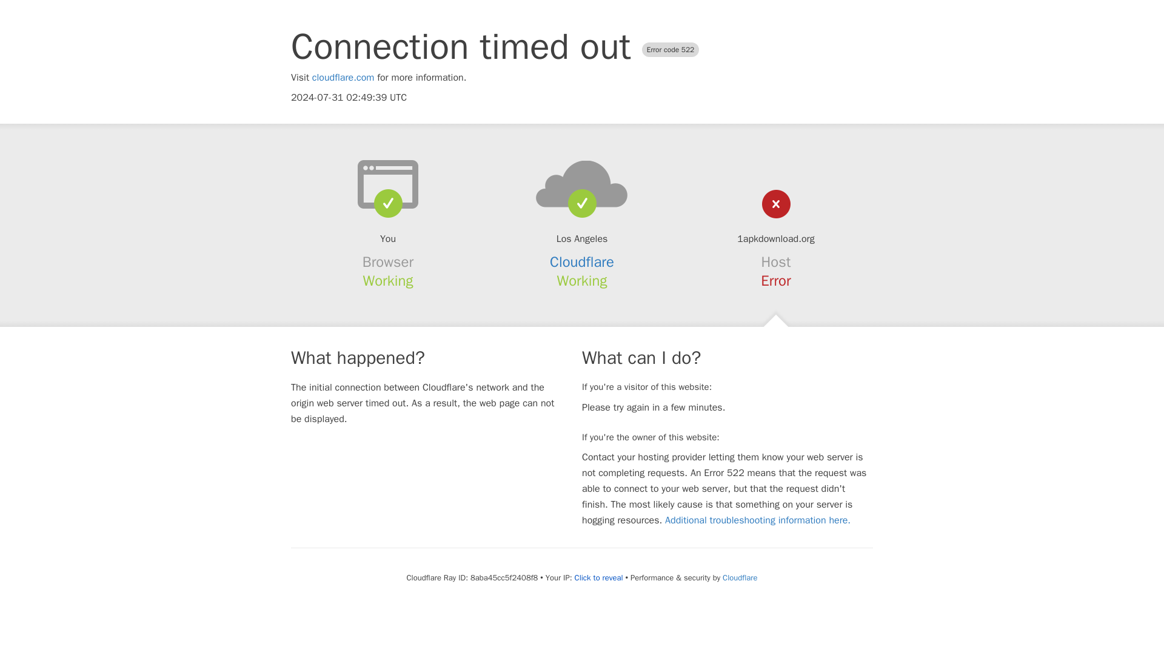 This screenshot has width=1164, height=655. Describe the element at coordinates (343, 78) in the screenshot. I see `cloudflare.com` at that location.